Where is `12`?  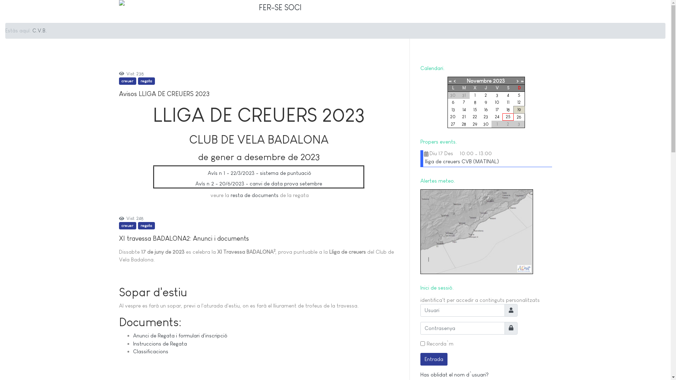 12 is located at coordinates (519, 102).